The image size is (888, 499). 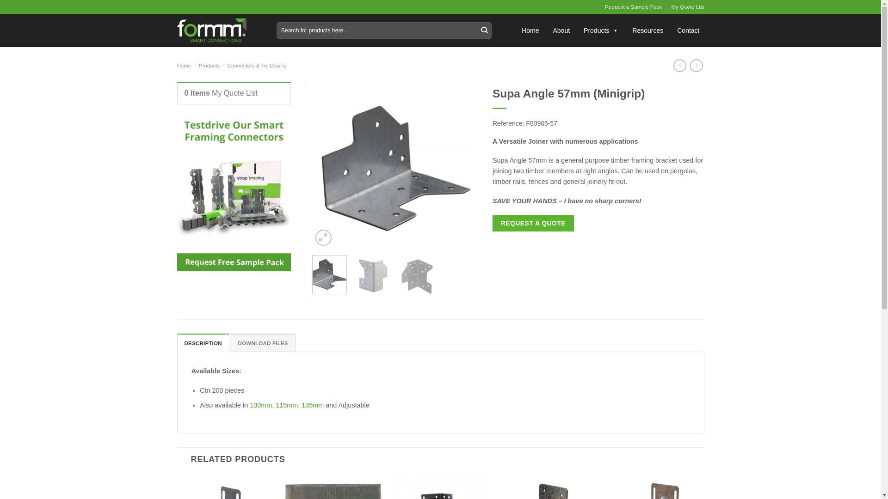 What do you see at coordinates (261, 405) in the screenshot?
I see `100mm` at bounding box center [261, 405].